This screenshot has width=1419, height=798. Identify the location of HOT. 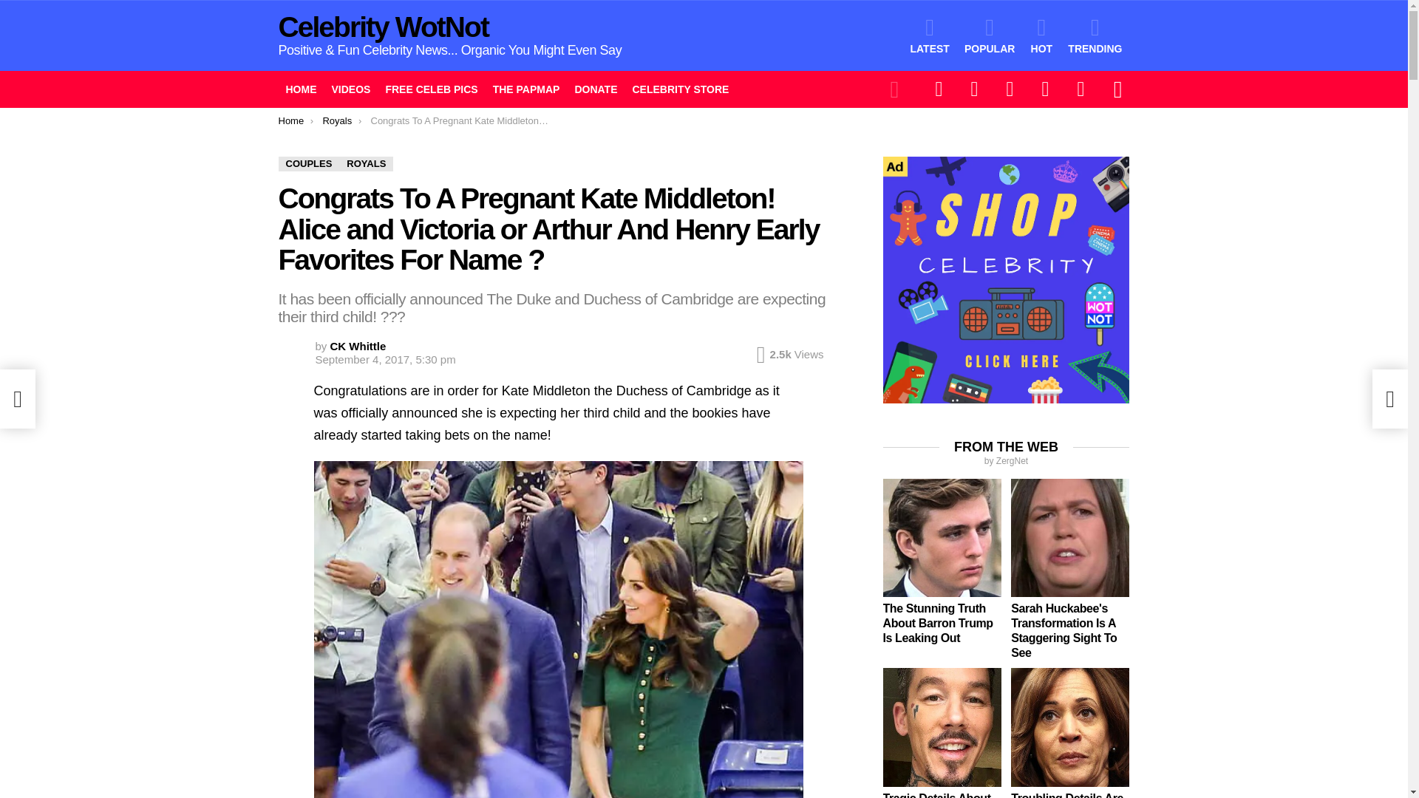
(1041, 35).